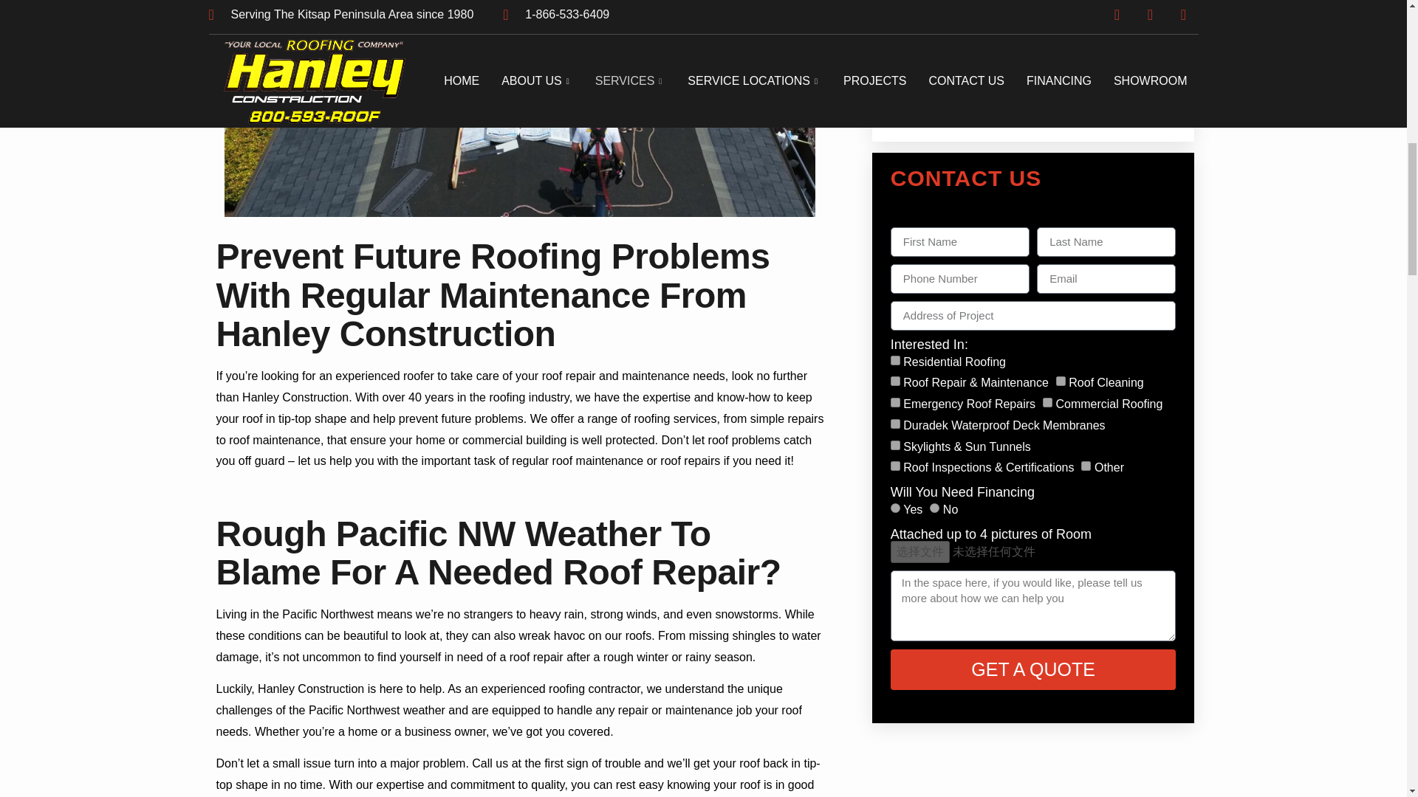 The image size is (1418, 797). Describe the element at coordinates (1086, 466) in the screenshot. I see `Other` at that location.